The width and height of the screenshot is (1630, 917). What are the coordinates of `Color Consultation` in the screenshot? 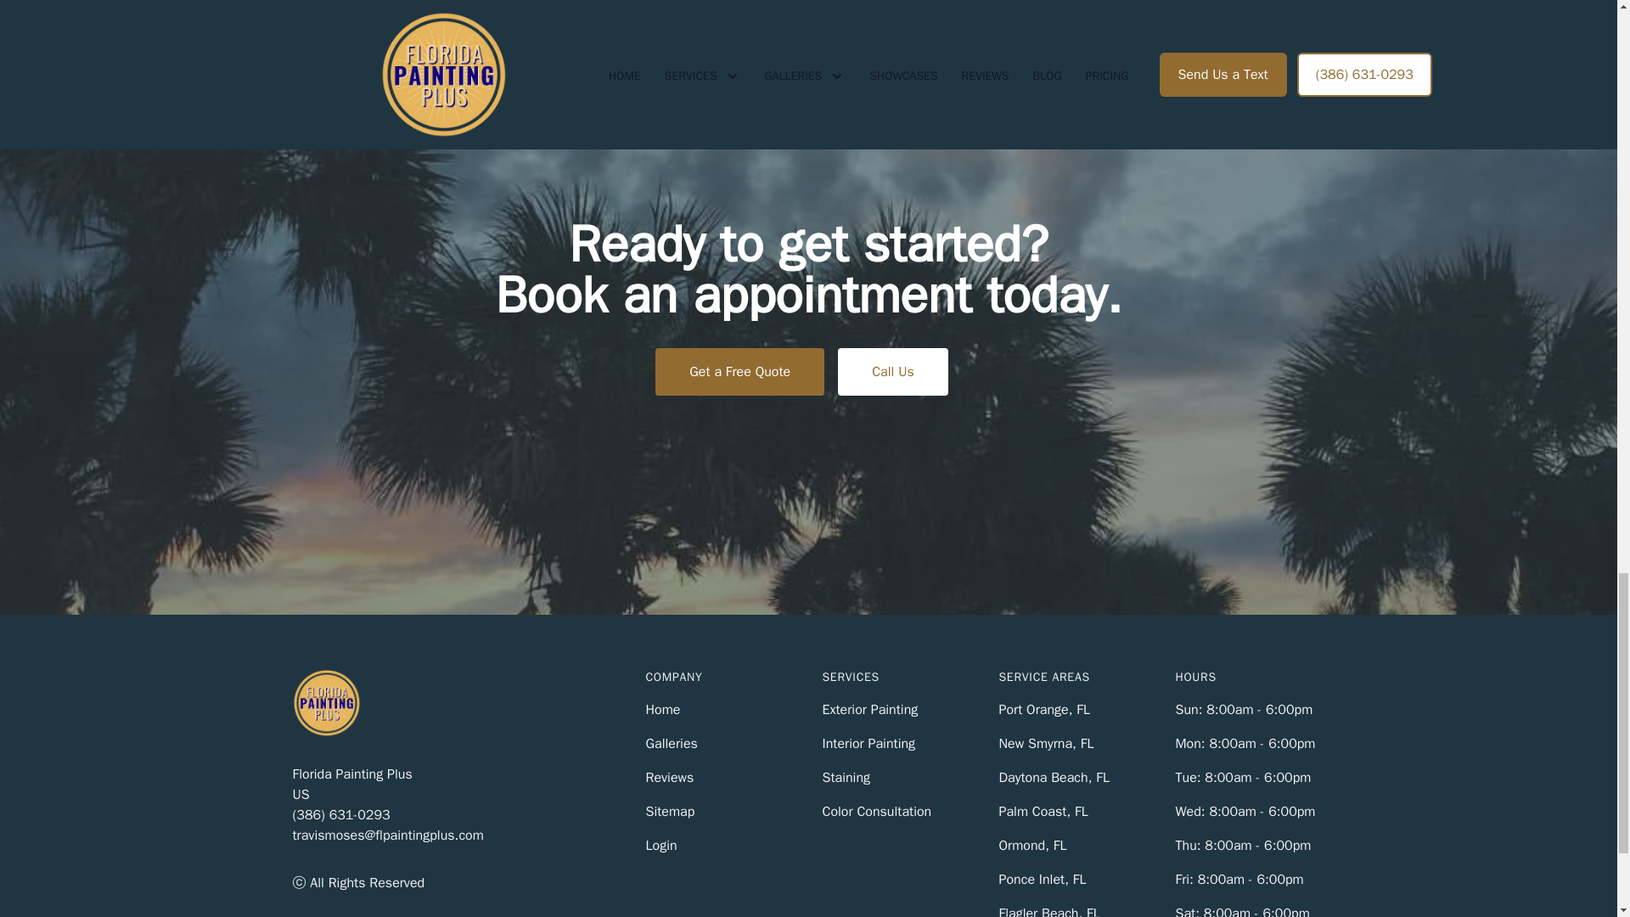 It's located at (876, 812).